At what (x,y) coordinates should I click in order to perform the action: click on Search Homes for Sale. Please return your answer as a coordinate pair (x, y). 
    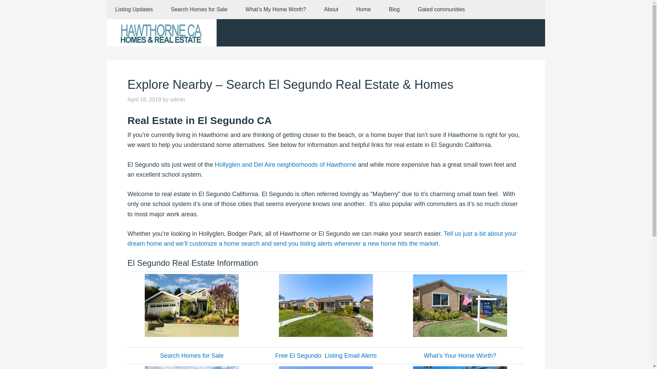
    Looking at the image, I should click on (198, 10).